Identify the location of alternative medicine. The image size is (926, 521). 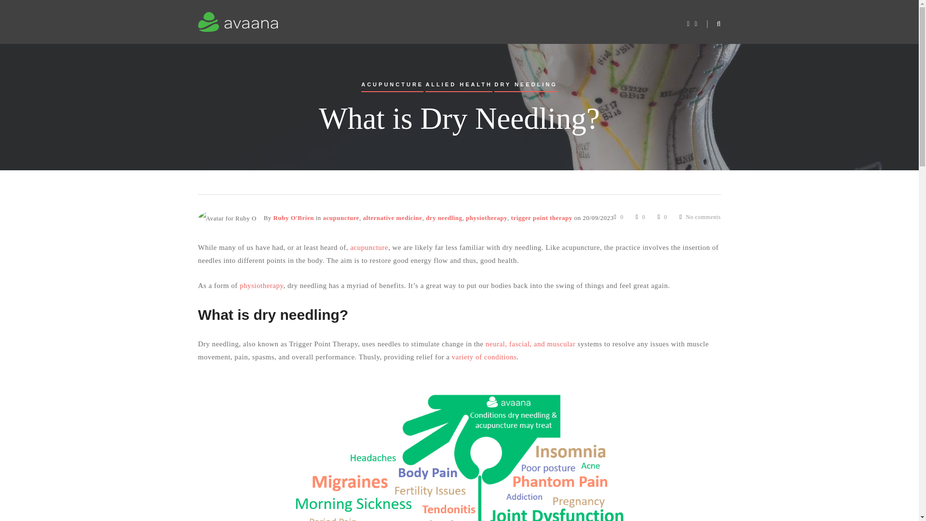
(393, 218).